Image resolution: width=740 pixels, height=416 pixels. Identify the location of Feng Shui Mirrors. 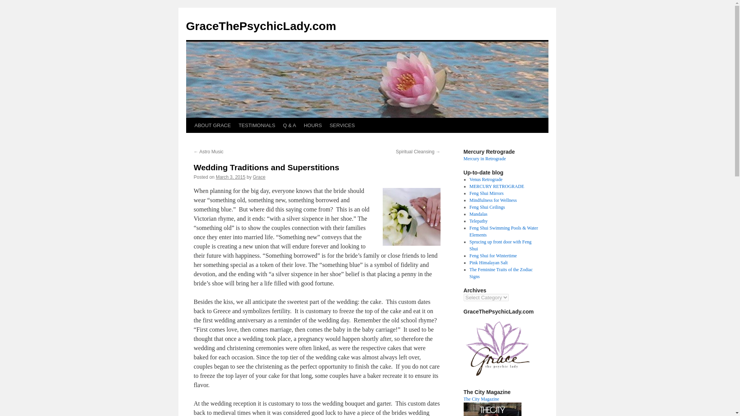
(486, 193).